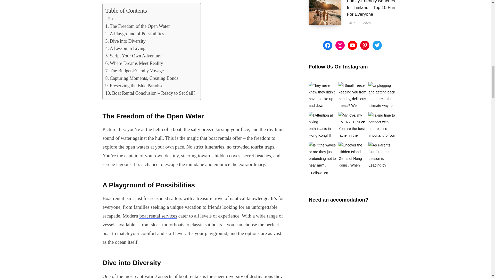 Image resolution: width=495 pixels, height=278 pixels. Describe the element at coordinates (133, 56) in the screenshot. I see `Script Your Own Adventure` at that location.